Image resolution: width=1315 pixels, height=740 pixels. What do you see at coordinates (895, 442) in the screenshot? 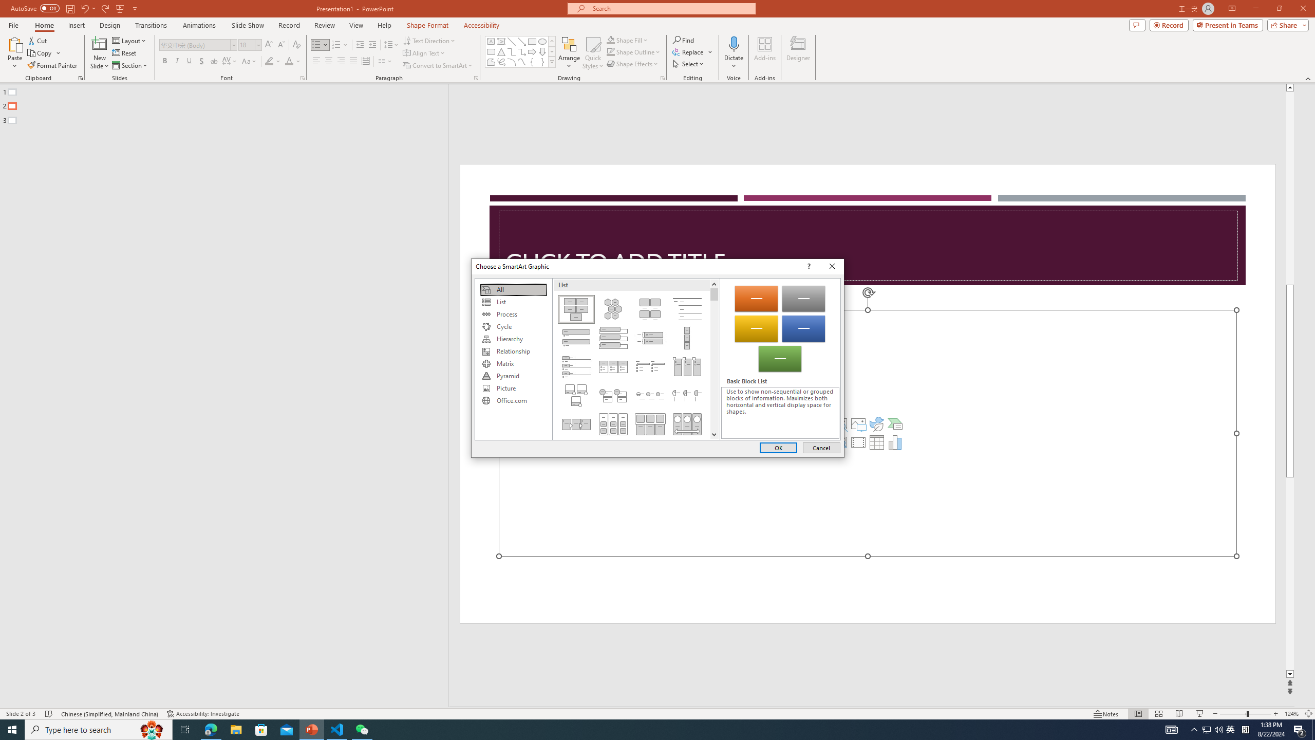
I see `Insert Chart` at bounding box center [895, 442].